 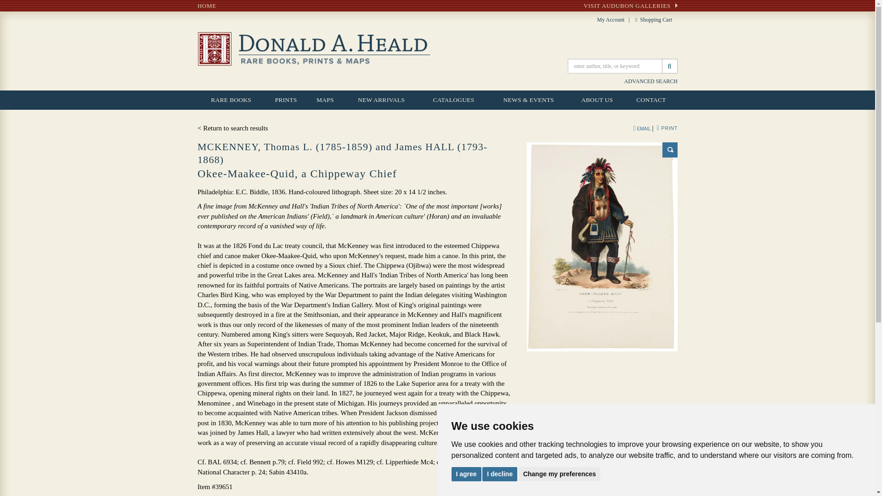 What do you see at coordinates (596, 100) in the screenshot?
I see `ABOUT US` at bounding box center [596, 100].